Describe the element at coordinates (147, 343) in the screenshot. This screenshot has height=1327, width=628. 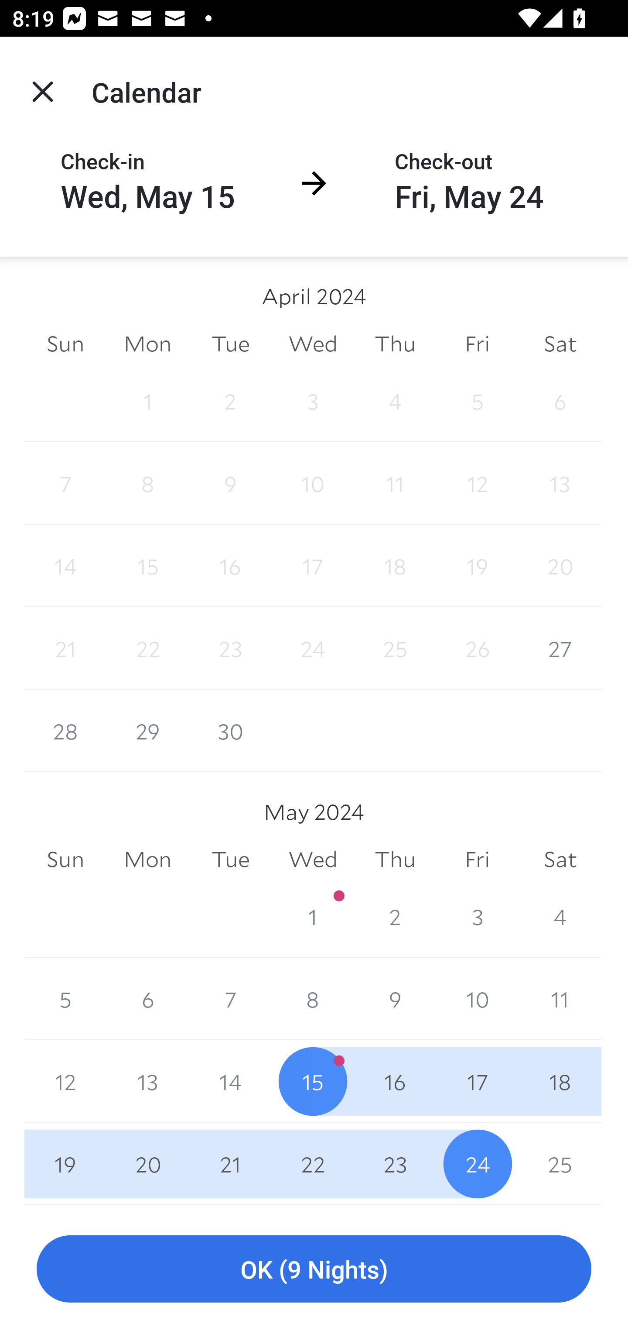
I see `Mon` at that location.